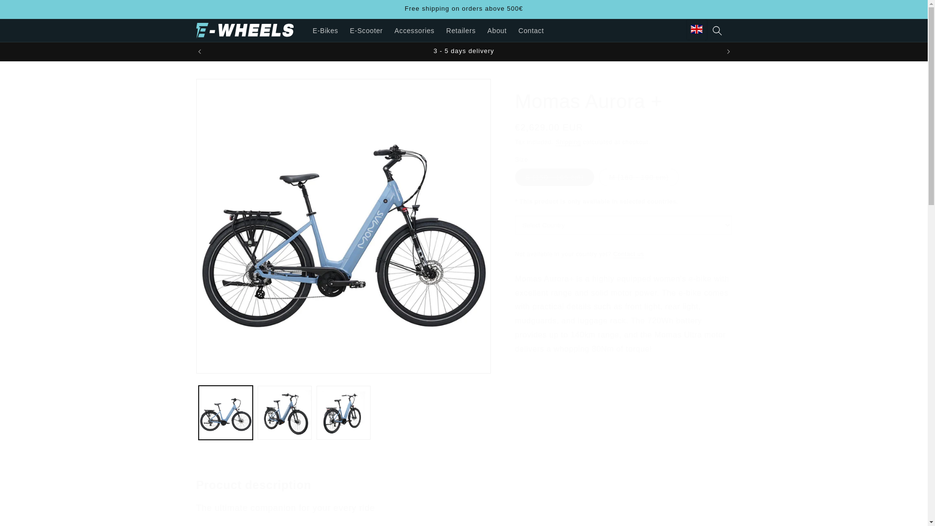 The width and height of the screenshot is (935, 526). Describe the element at coordinates (497, 31) in the screenshot. I see `About` at that location.